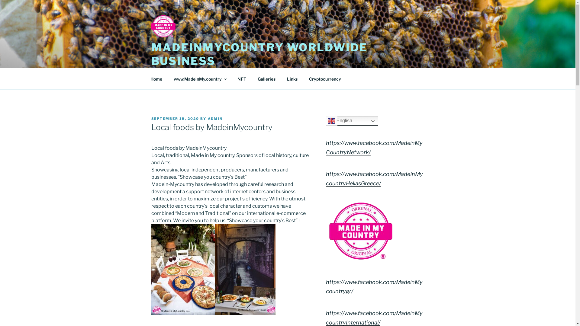  I want to click on Home, so click(156, 78).